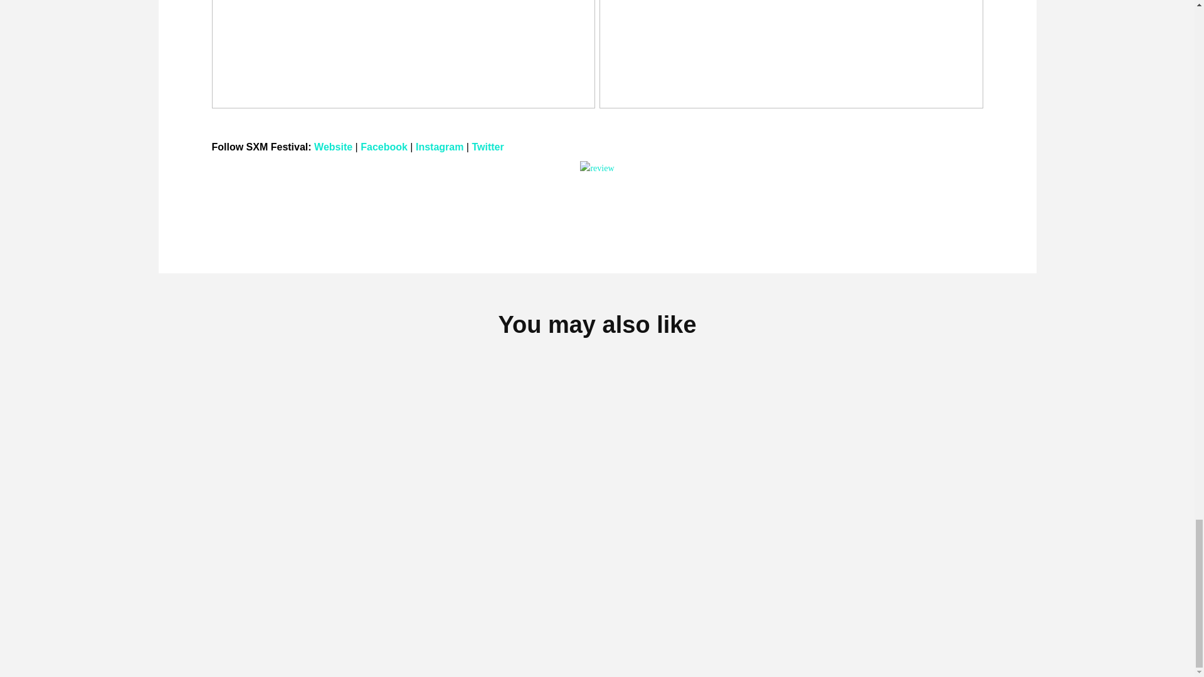 This screenshot has width=1204, height=677. Describe the element at coordinates (439, 147) in the screenshot. I see `Instagram` at that location.